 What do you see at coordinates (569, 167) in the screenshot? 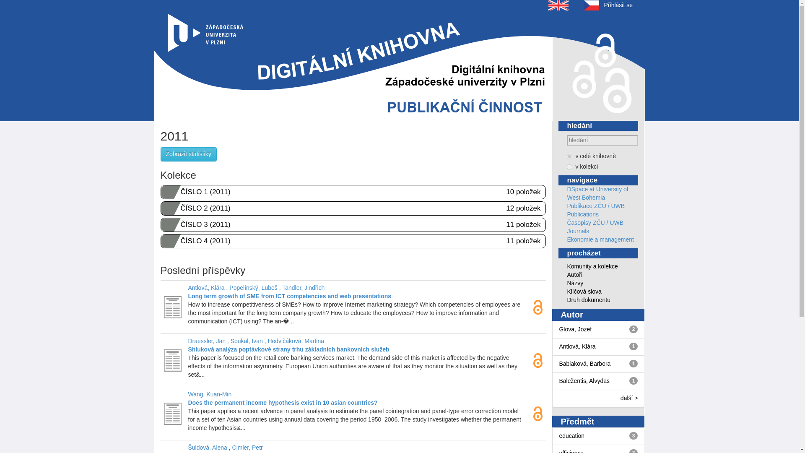
I see `option2` at bounding box center [569, 167].